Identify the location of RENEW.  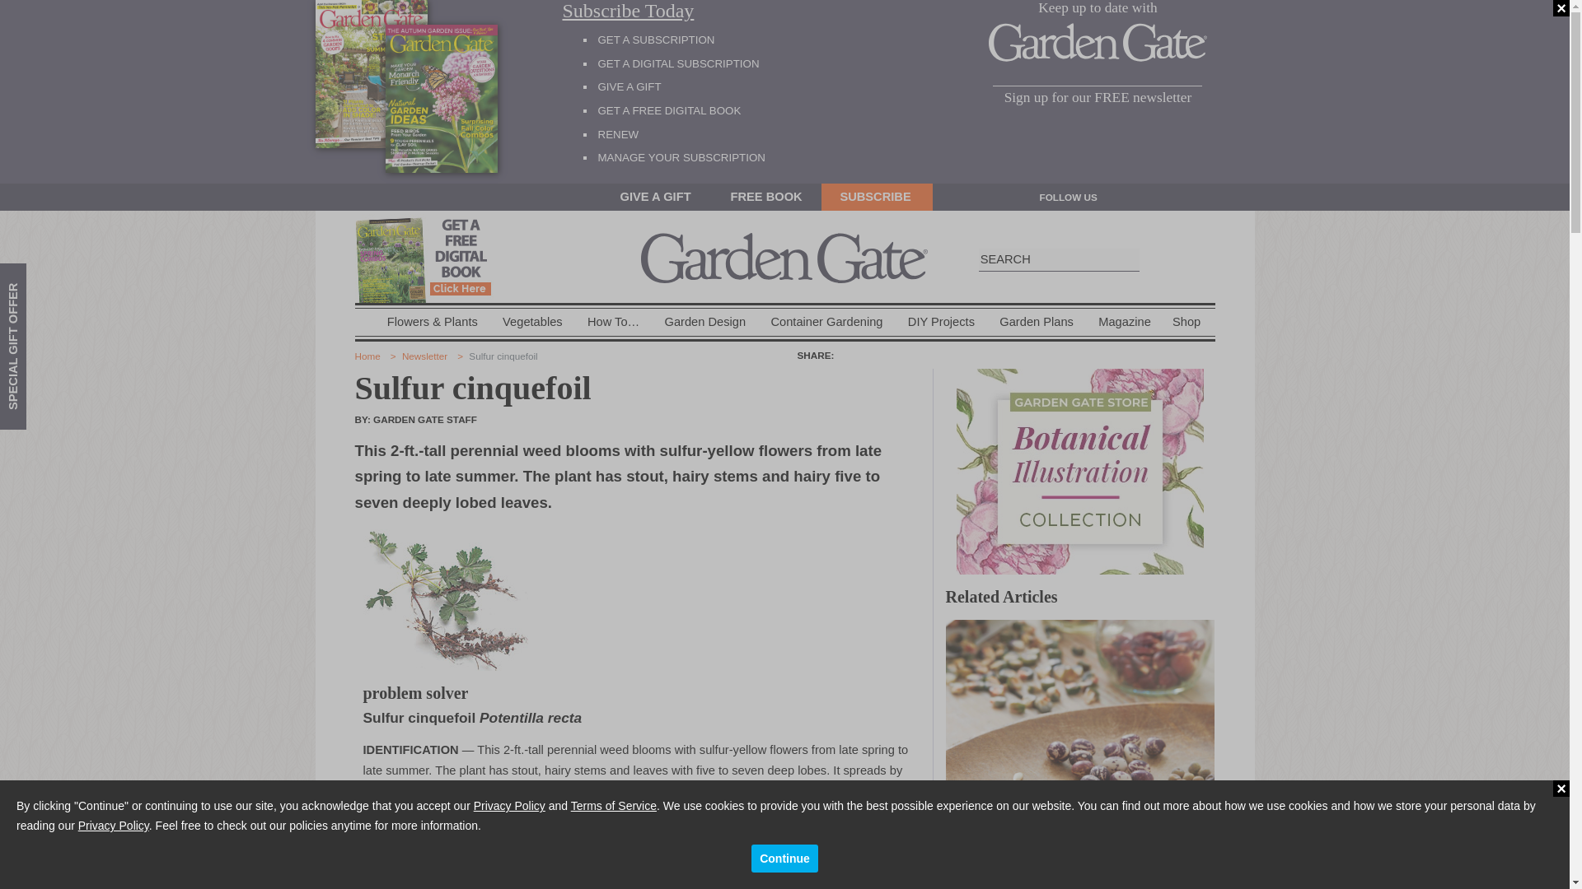
(618, 133).